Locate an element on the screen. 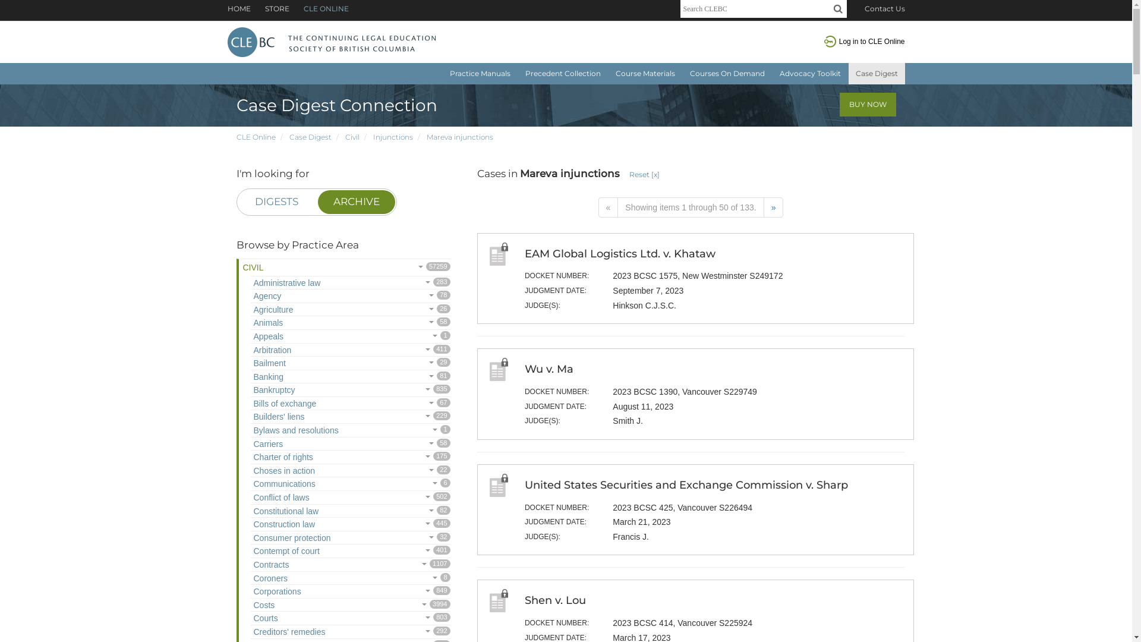  Corporations is located at coordinates (276, 593).